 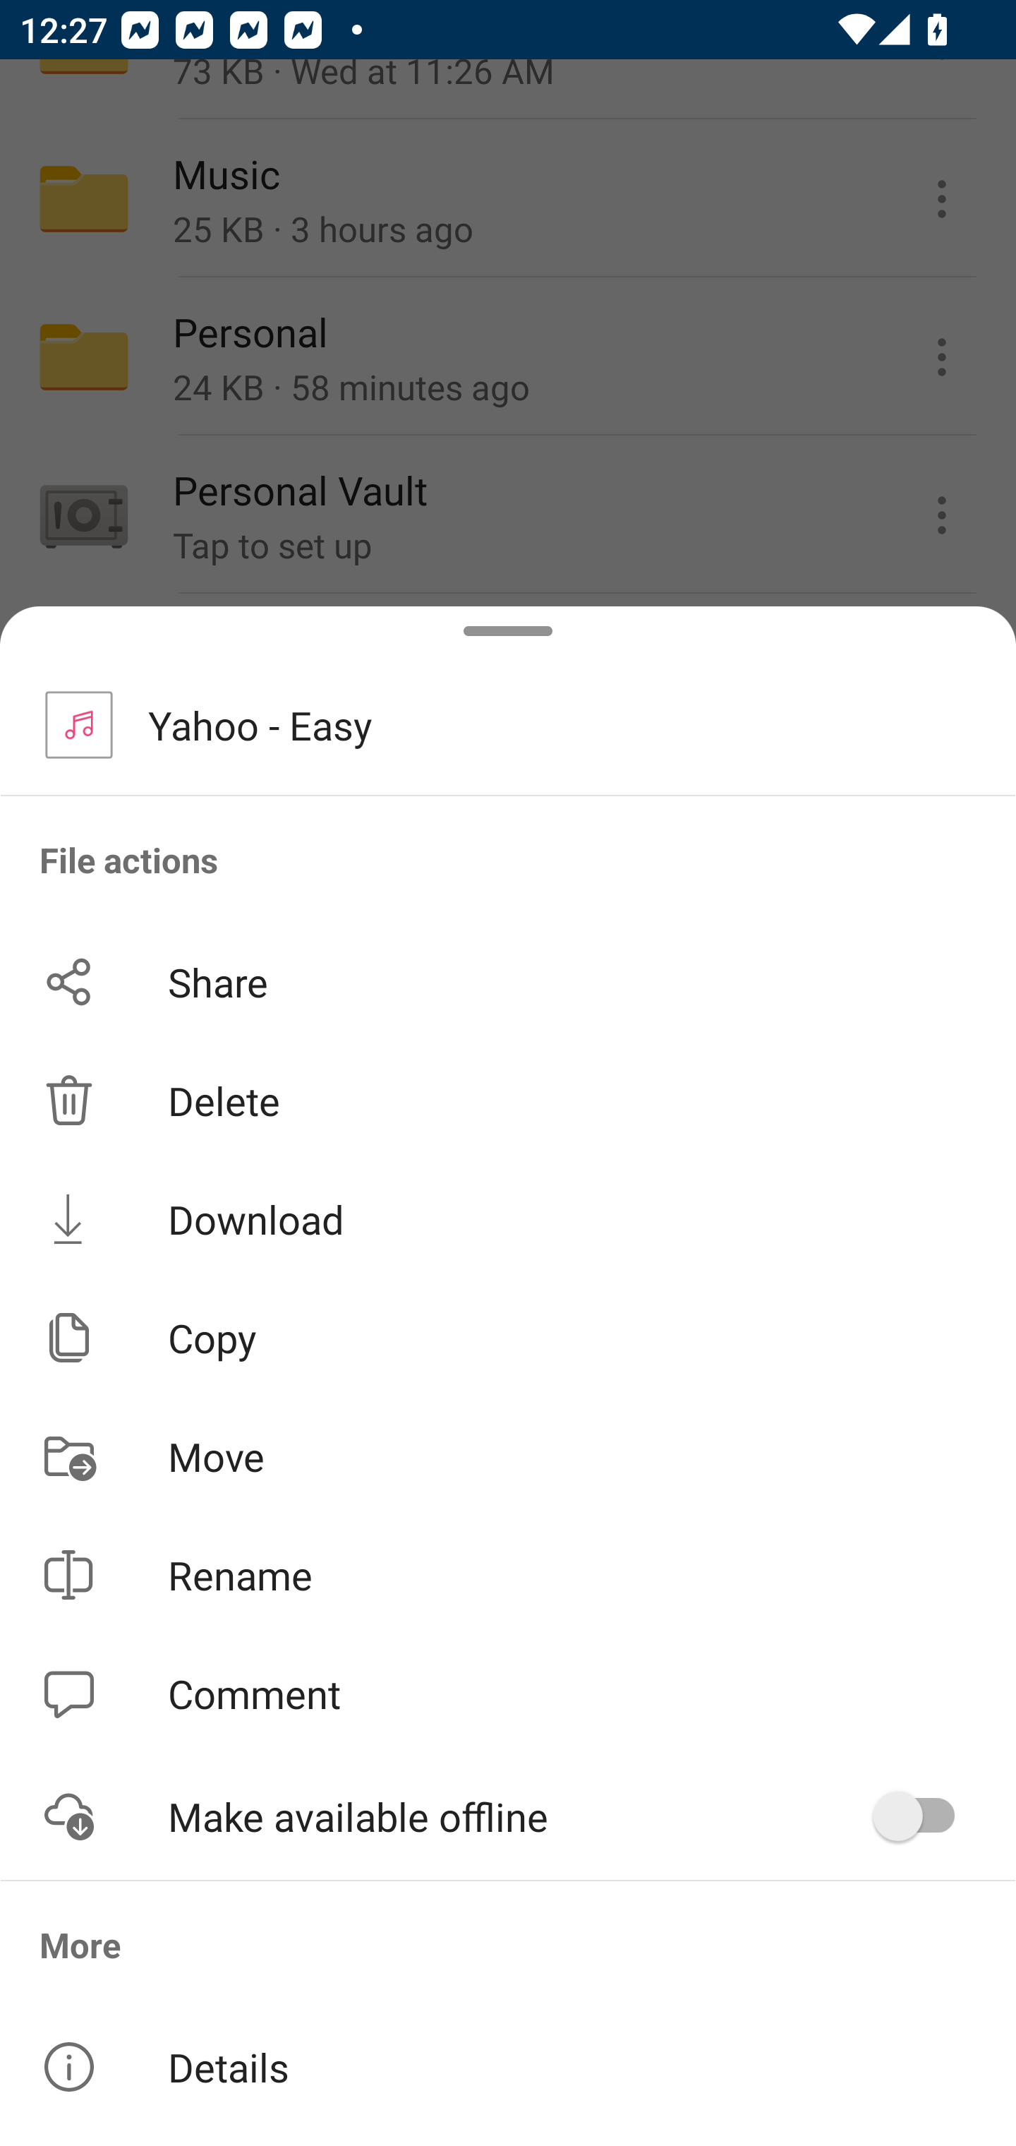 What do you see at coordinates (508, 1338) in the screenshot?
I see `Copy button Copy` at bounding box center [508, 1338].